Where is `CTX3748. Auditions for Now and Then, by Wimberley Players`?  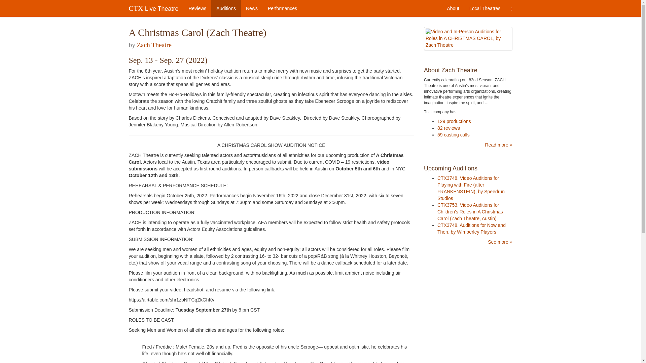
CTX3748. Auditions for Now and Then, by Wimberley Players is located at coordinates (471, 229).